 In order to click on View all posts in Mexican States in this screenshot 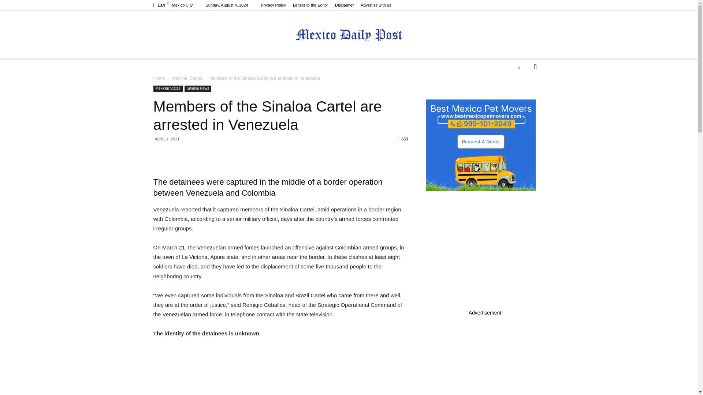, I will do `click(187, 78)`.